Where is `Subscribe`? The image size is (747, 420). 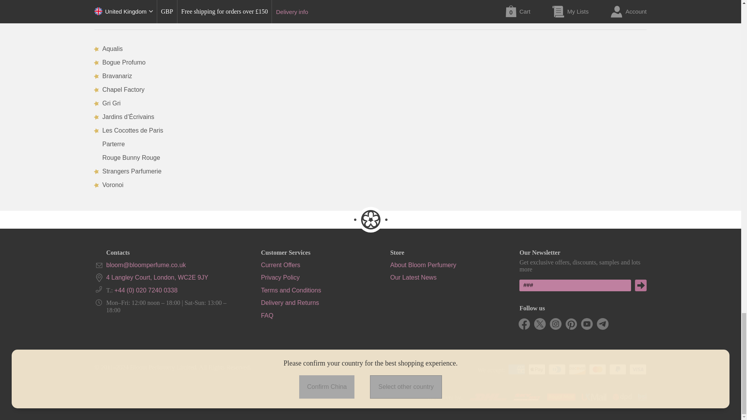
Subscribe is located at coordinates (641, 285).